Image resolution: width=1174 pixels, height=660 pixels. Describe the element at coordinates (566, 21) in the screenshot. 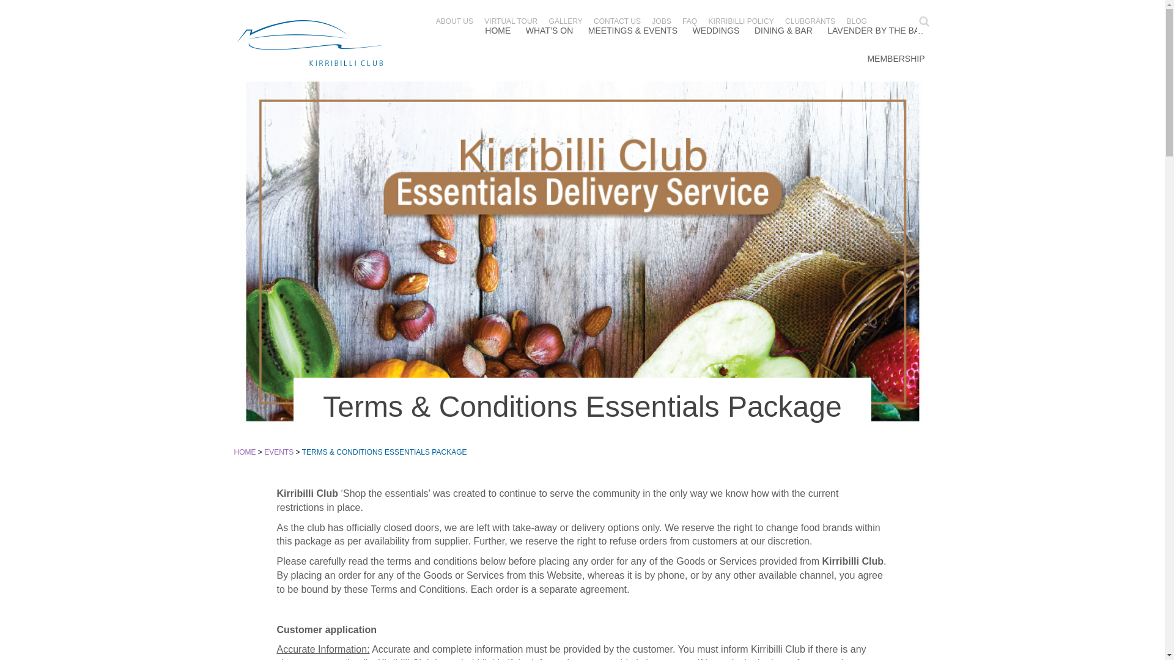

I see `GALLERY` at that location.